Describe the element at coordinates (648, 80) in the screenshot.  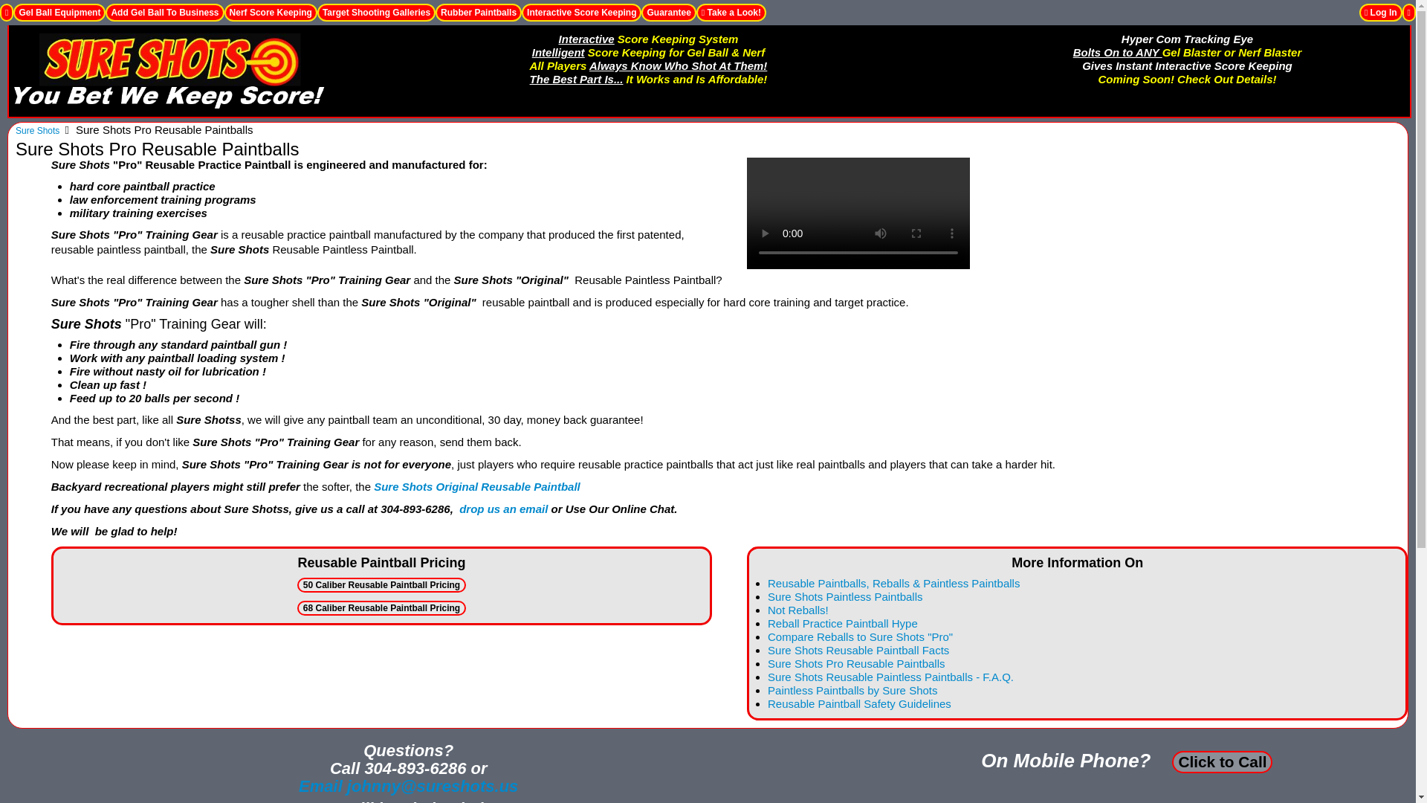
I see `The Best Part Is... It Works and Is Affordable!` at that location.